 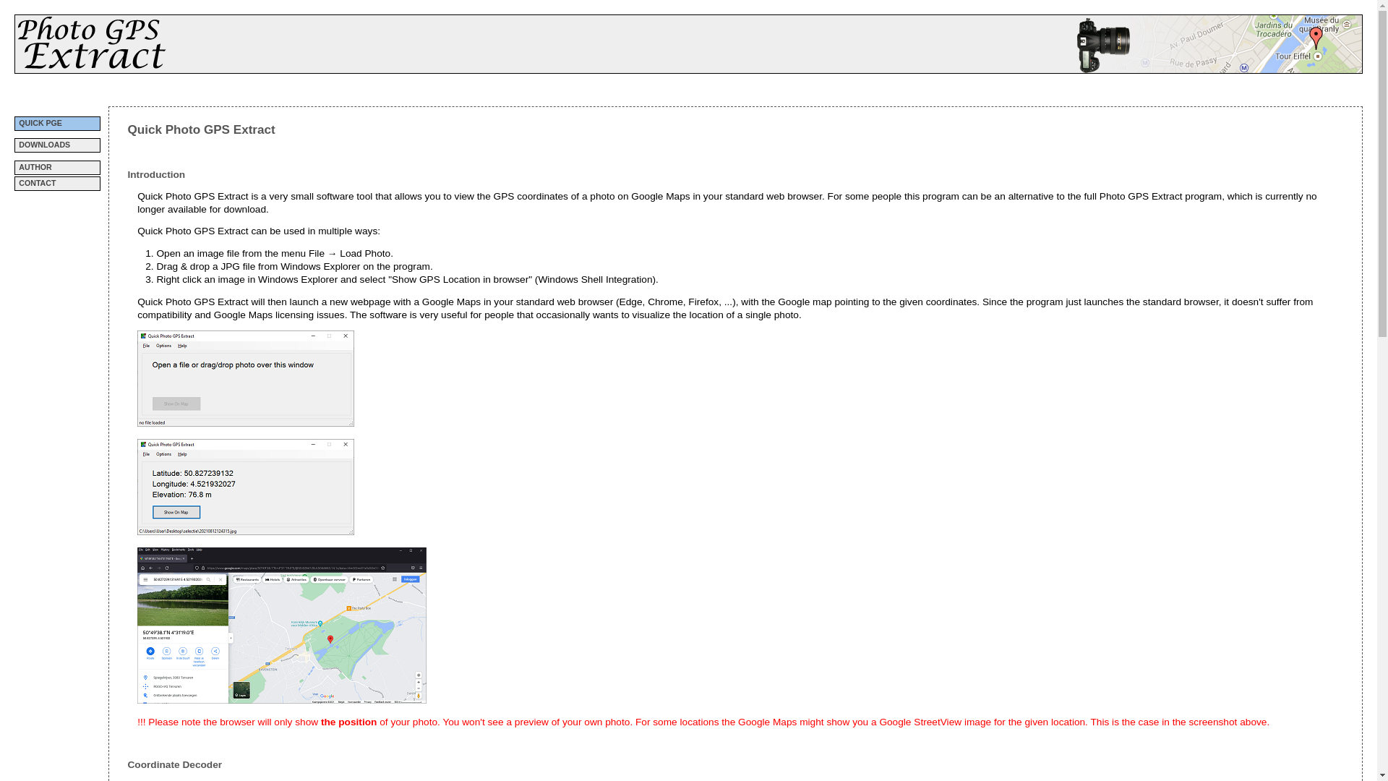 I want to click on QUICK PGE, so click(x=58, y=124).